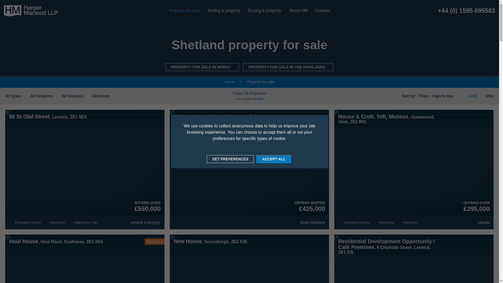  What do you see at coordinates (233, 67) in the screenshot?
I see `CHEVRON-RIGHT` at bounding box center [233, 67].